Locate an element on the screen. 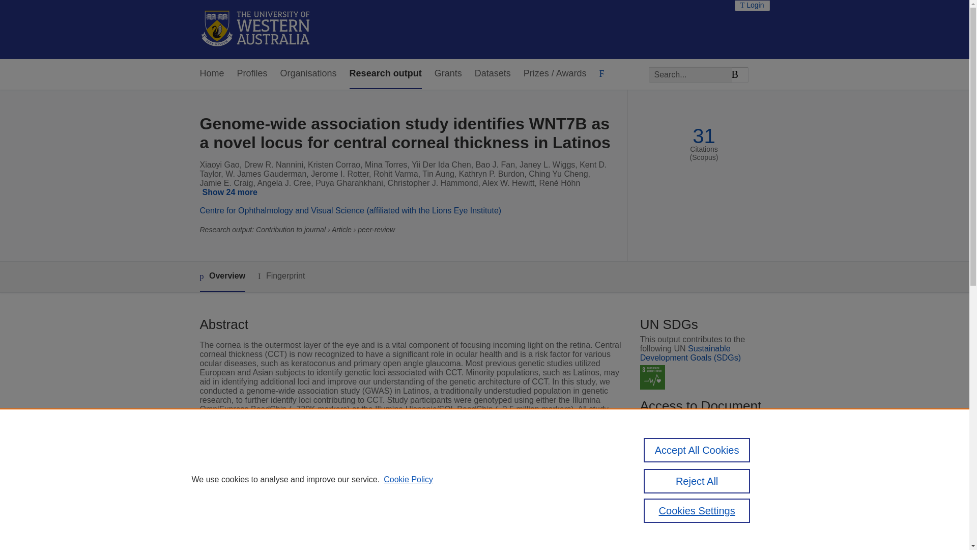 Image resolution: width=977 pixels, height=550 pixels. 31 is located at coordinates (704, 136).